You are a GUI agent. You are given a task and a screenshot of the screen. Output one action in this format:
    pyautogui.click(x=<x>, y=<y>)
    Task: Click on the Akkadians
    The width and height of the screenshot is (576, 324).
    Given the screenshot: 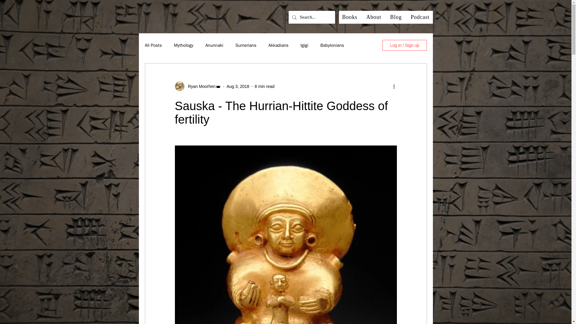 What is the action you would take?
    pyautogui.click(x=278, y=45)
    